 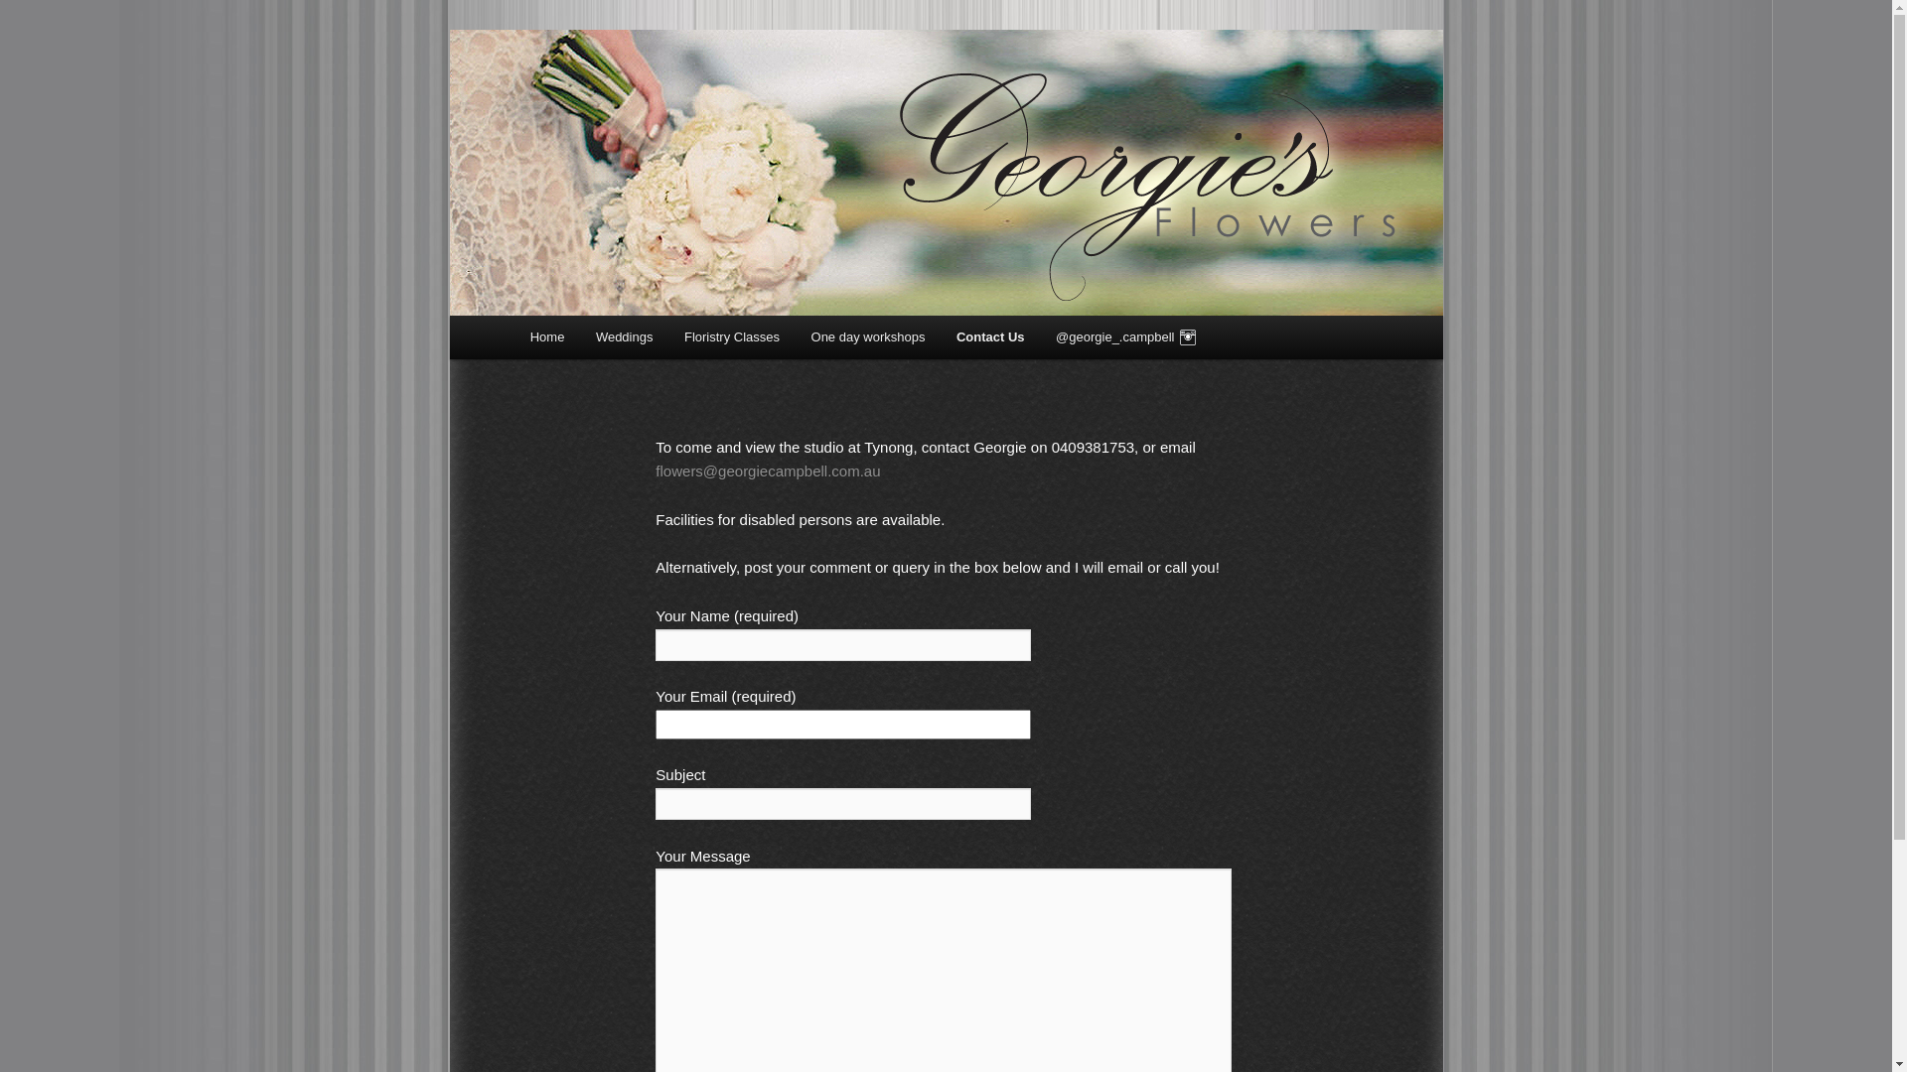 What do you see at coordinates (547, 337) in the screenshot?
I see `Home` at bounding box center [547, 337].